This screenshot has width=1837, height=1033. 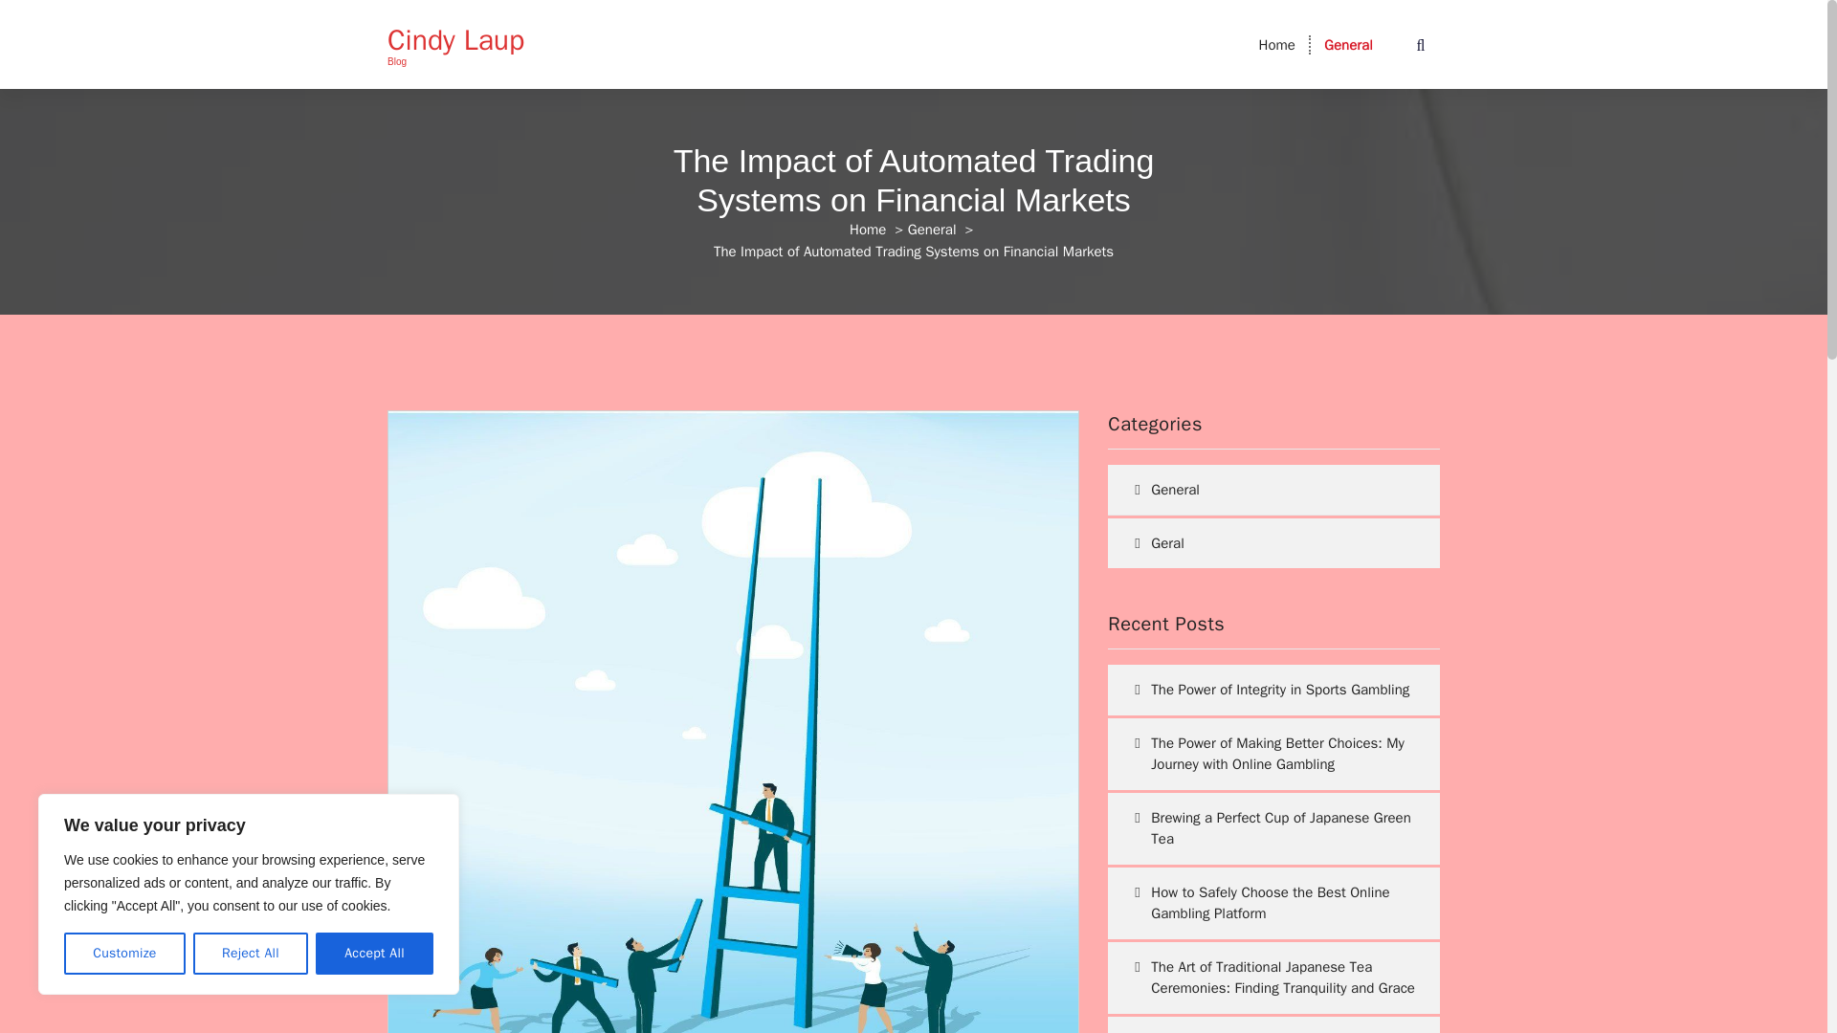 What do you see at coordinates (455, 40) in the screenshot?
I see `Cindy Laup` at bounding box center [455, 40].